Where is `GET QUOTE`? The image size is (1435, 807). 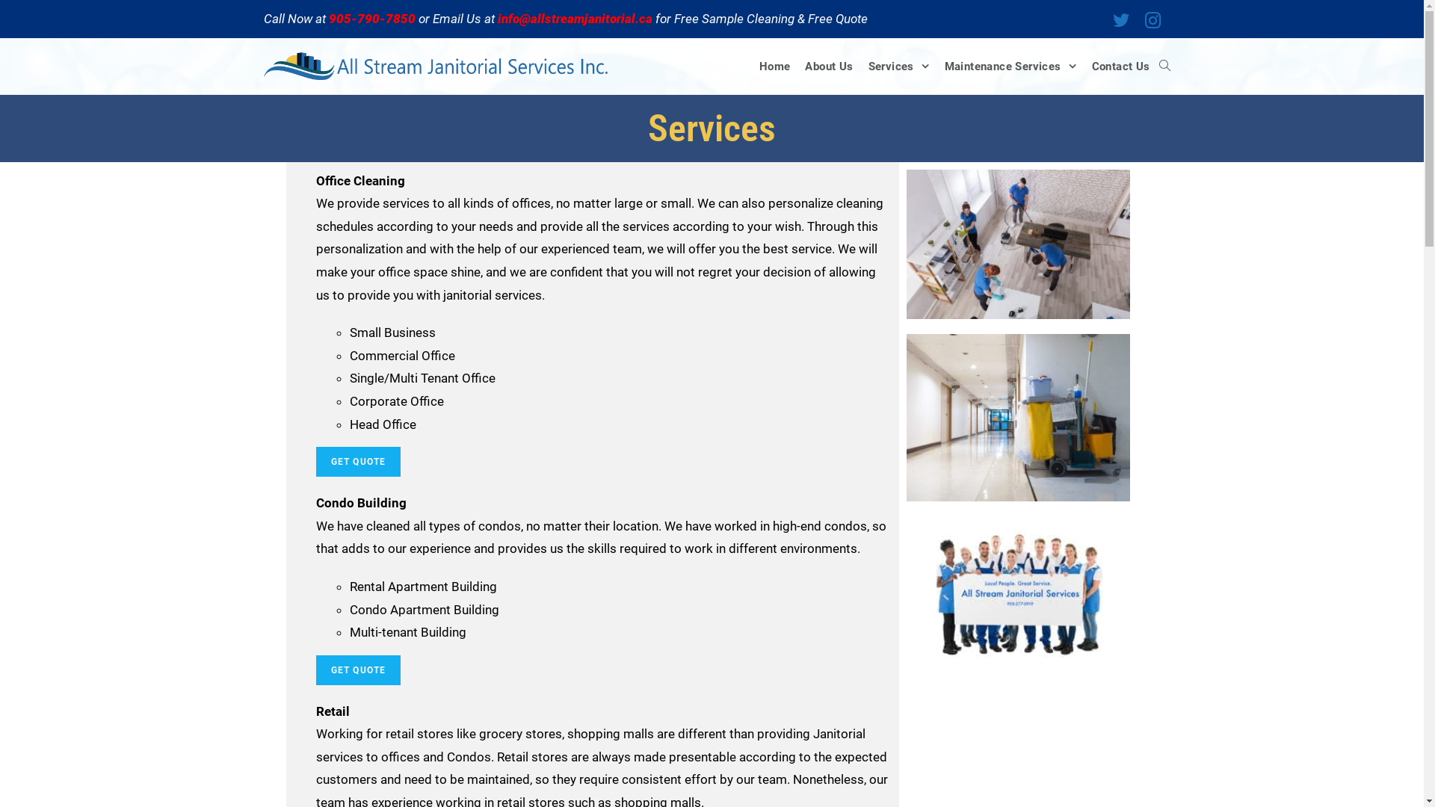 GET QUOTE is located at coordinates (358, 462).